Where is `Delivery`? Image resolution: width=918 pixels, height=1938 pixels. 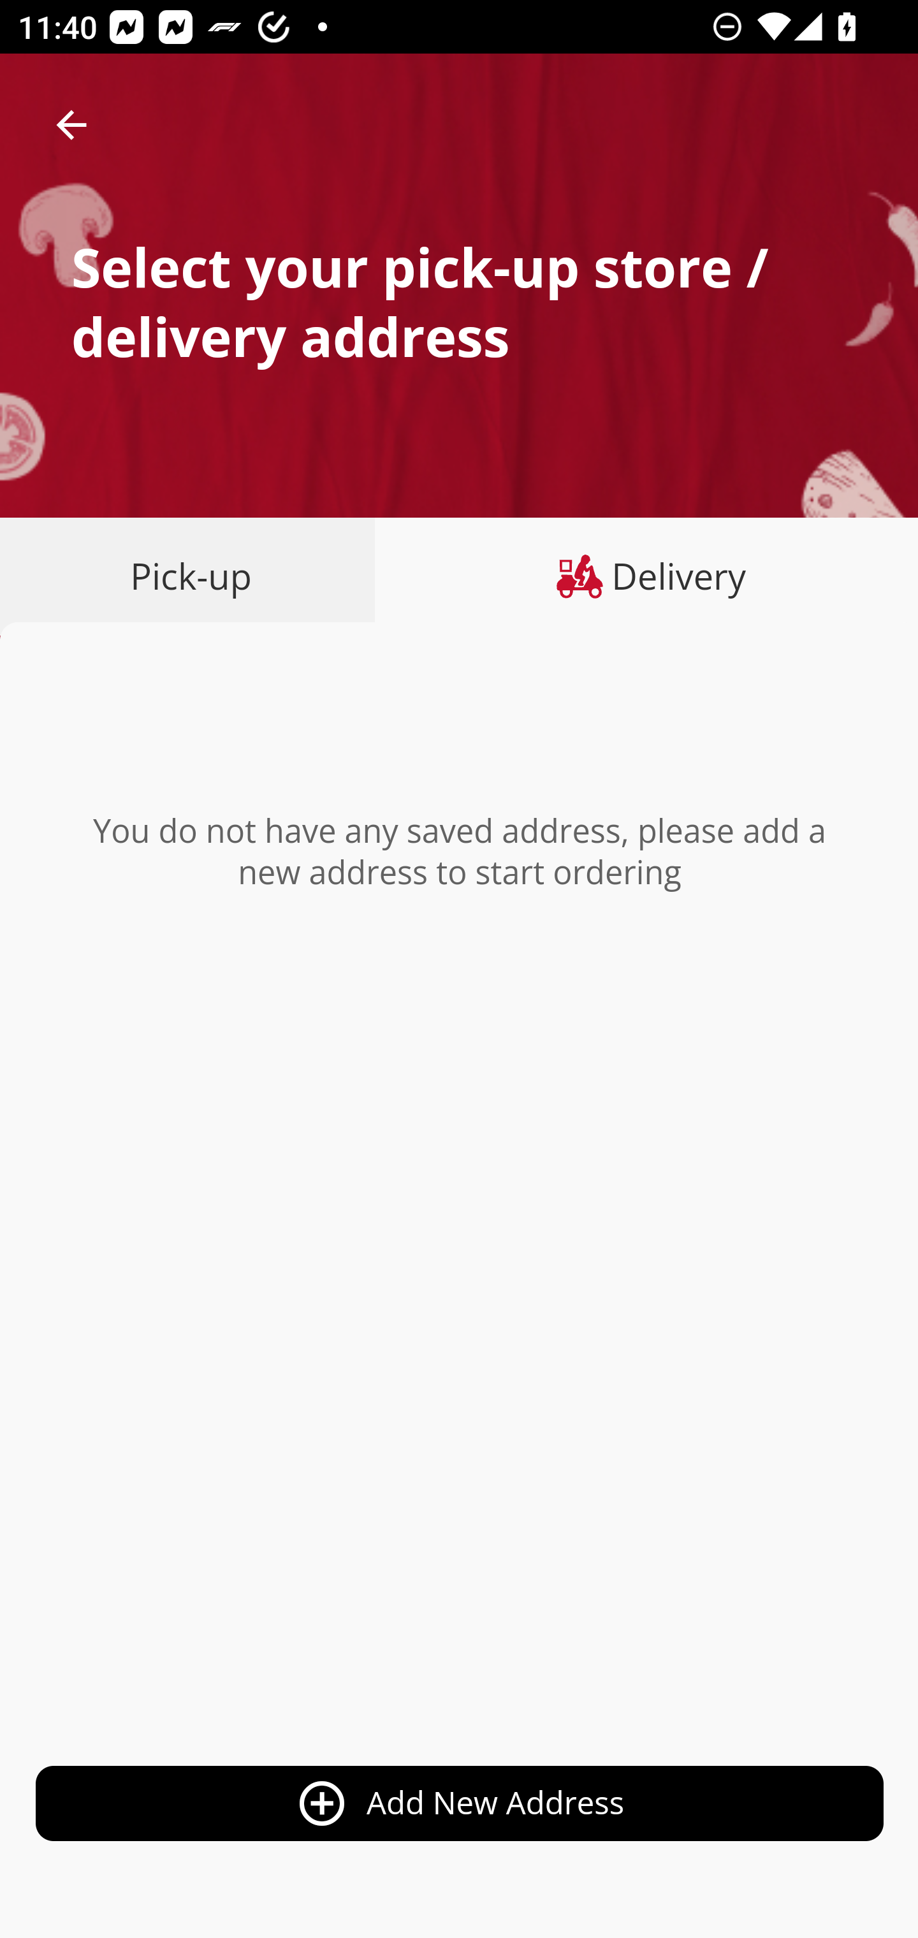 Delivery is located at coordinates (646, 576).